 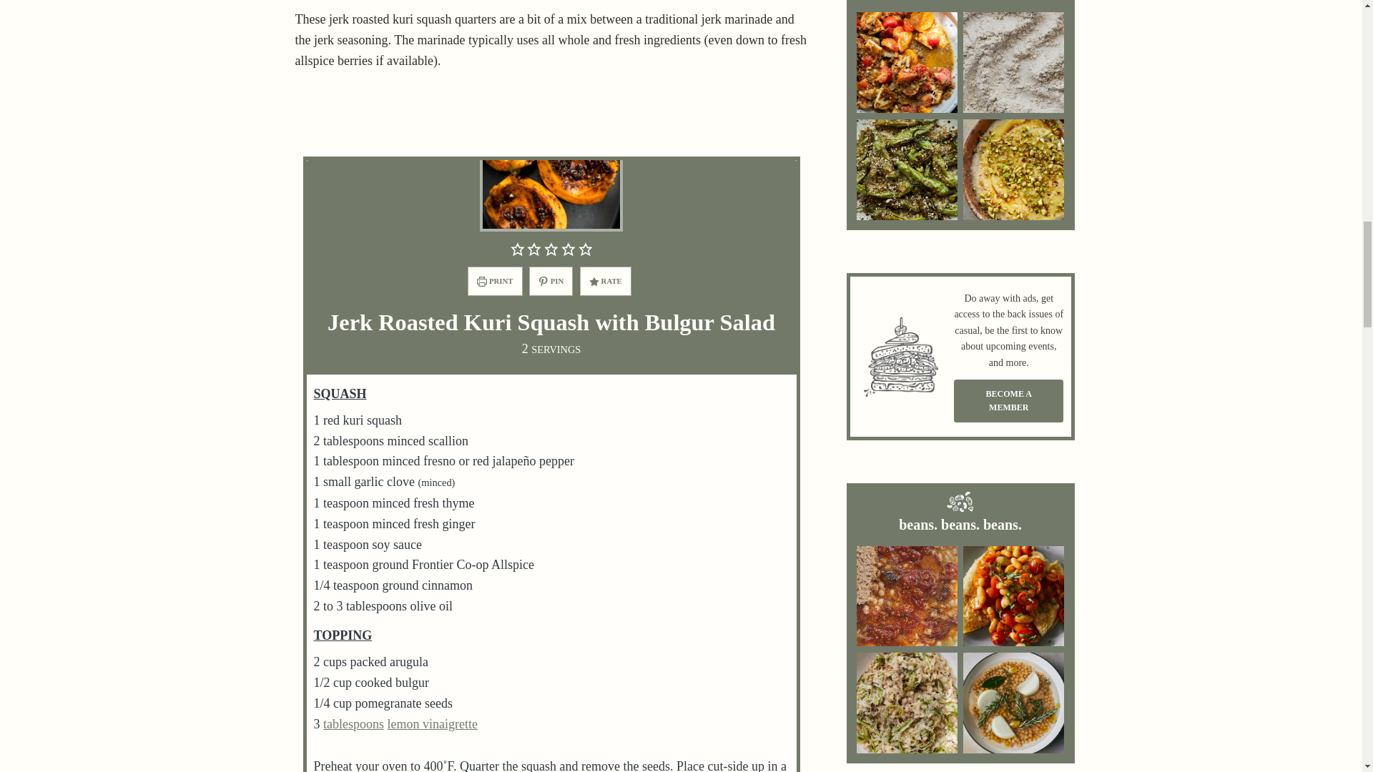 What do you see at coordinates (432, 723) in the screenshot?
I see `lemon vinaigrette` at bounding box center [432, 723].